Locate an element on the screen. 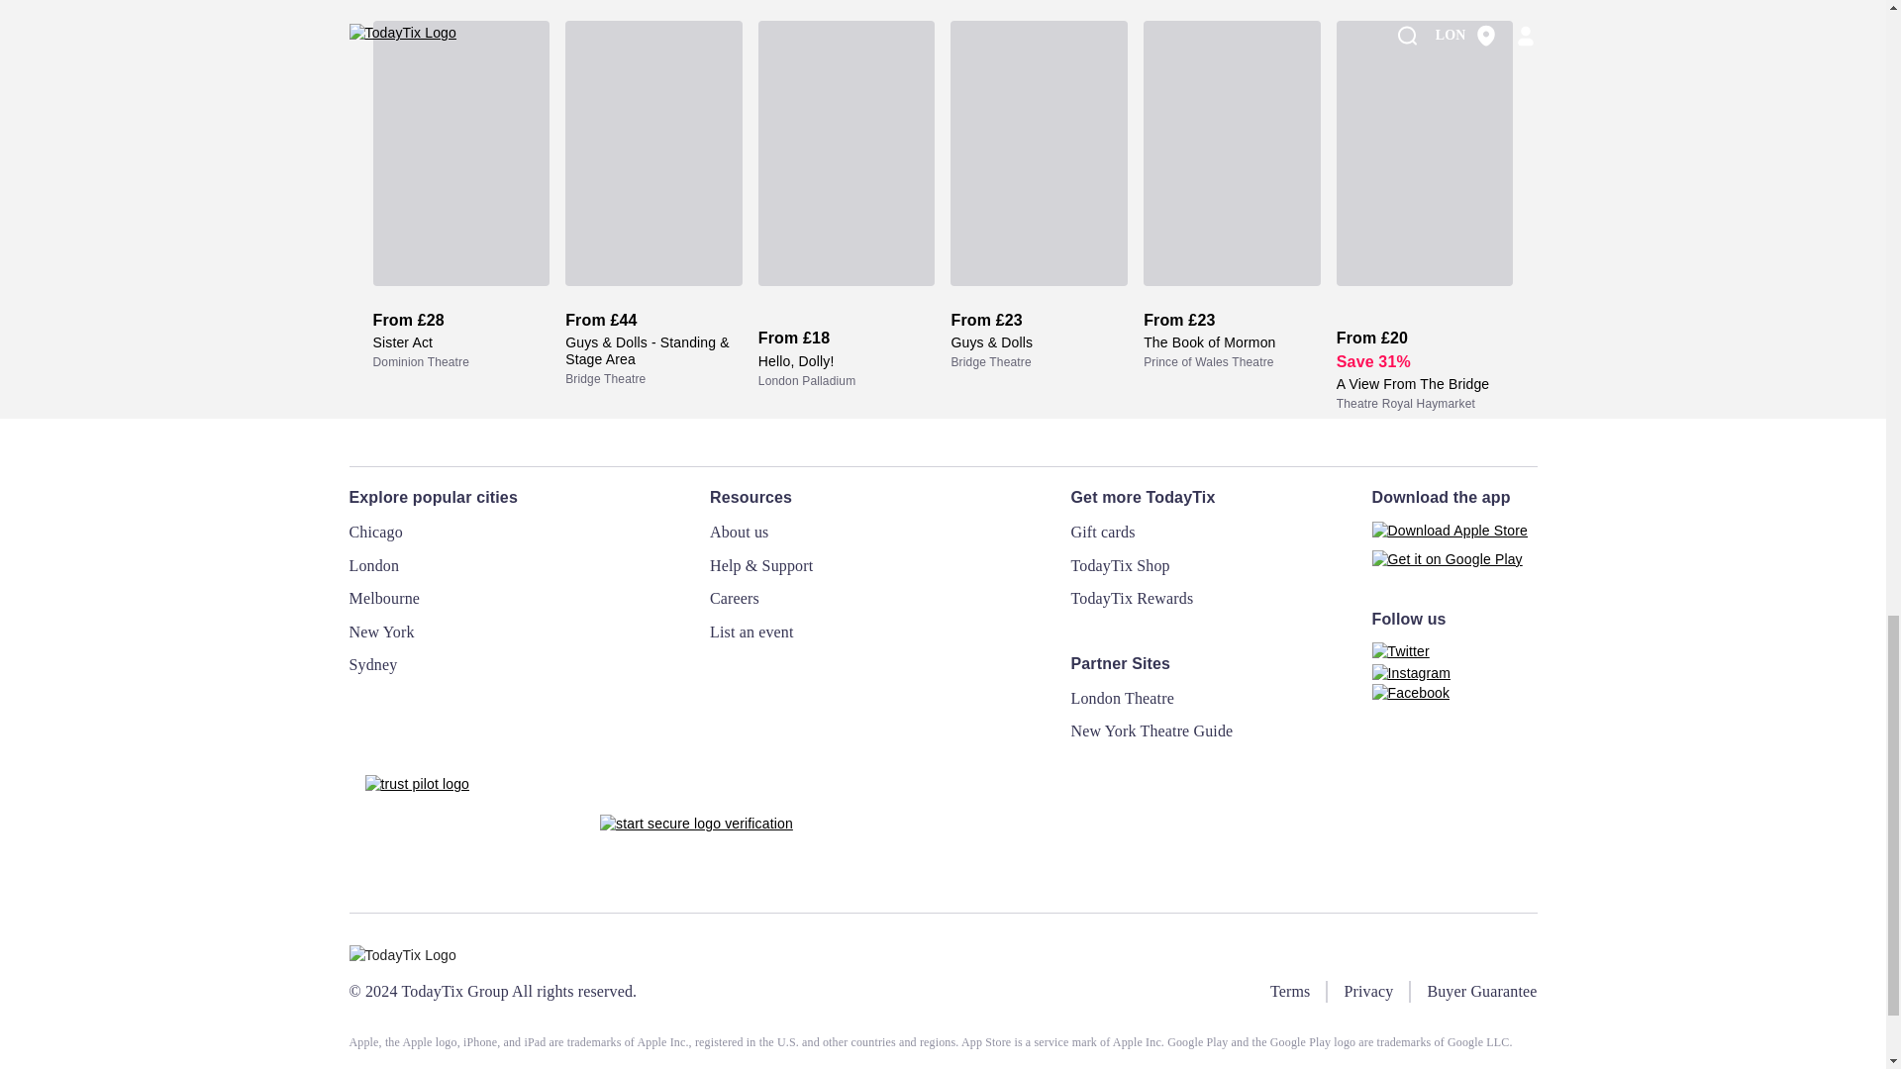 The height and width of the screenshot is (1069, 1901). Chicago is located at coordinates (374, 533).